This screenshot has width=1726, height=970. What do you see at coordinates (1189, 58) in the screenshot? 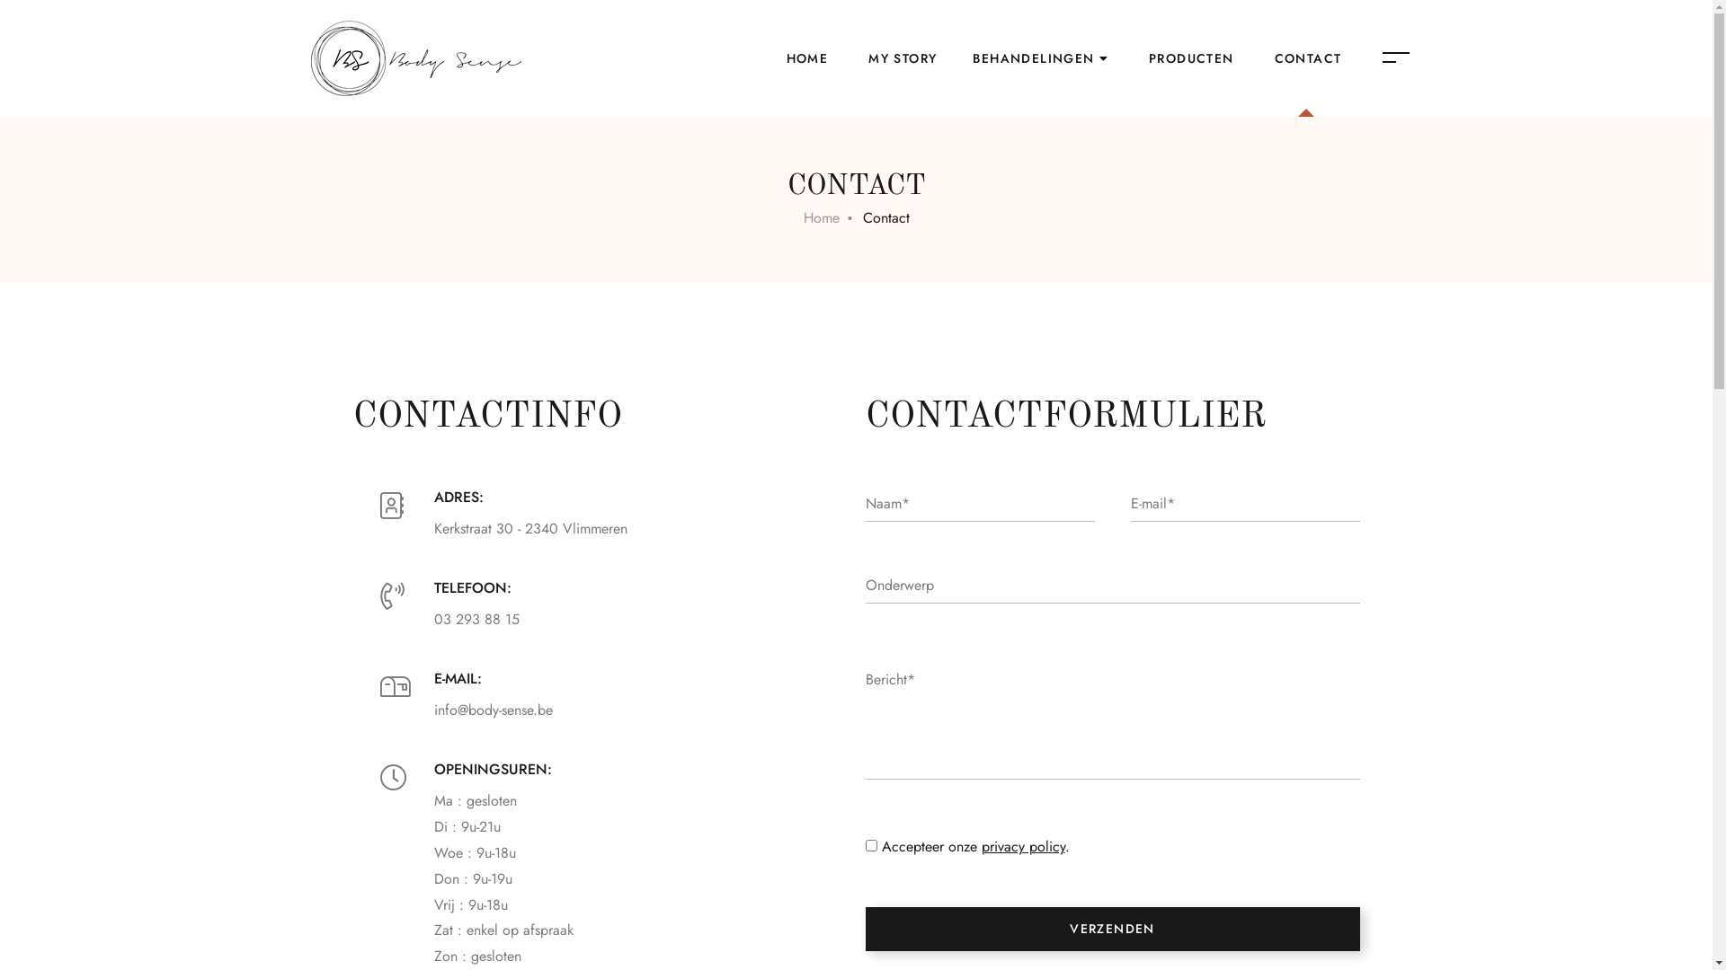
I see `PRODUCTEN` at bounding box center [1189, 58].